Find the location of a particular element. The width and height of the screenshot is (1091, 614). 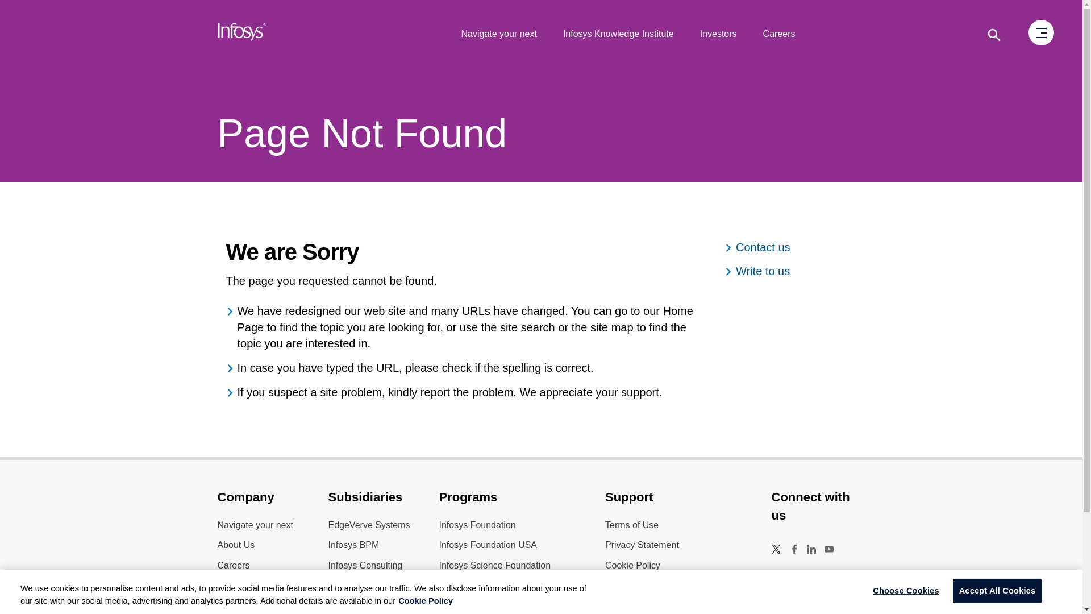

Navigate your next digital framework is located at coordinates (498, 34).